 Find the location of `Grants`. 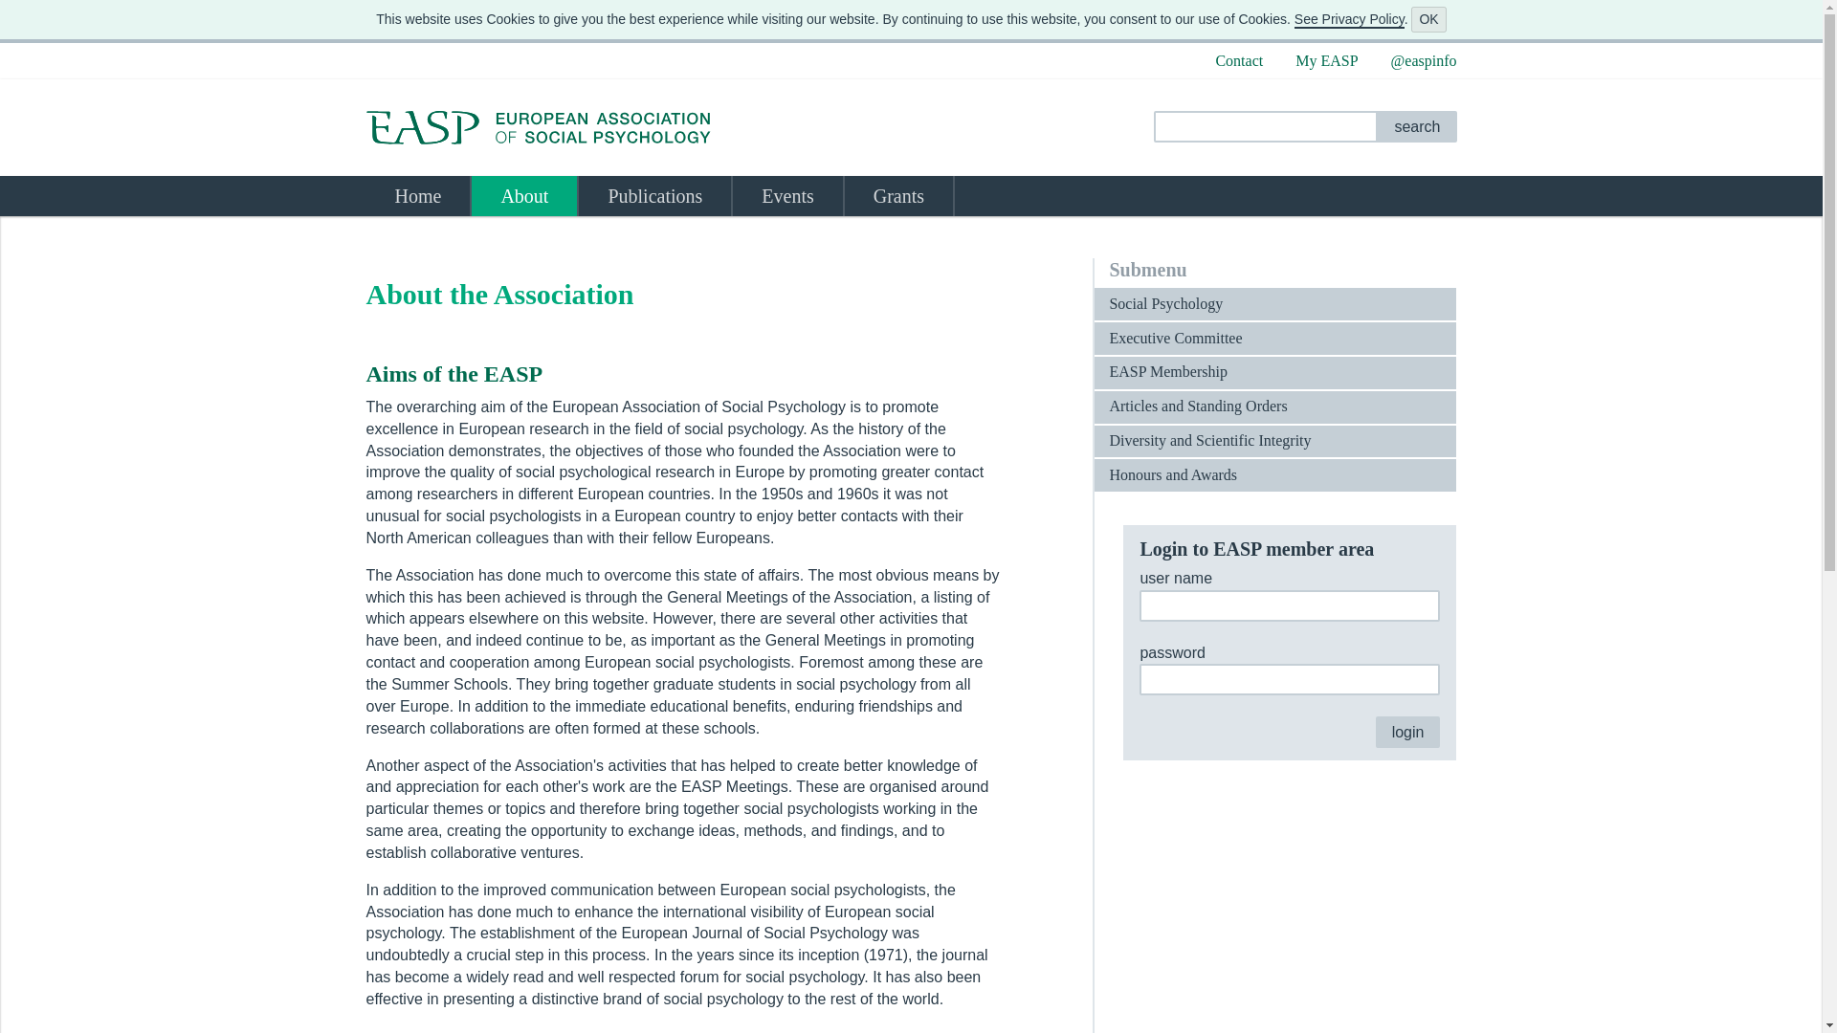

Grants is located at coordinates (899, 195).